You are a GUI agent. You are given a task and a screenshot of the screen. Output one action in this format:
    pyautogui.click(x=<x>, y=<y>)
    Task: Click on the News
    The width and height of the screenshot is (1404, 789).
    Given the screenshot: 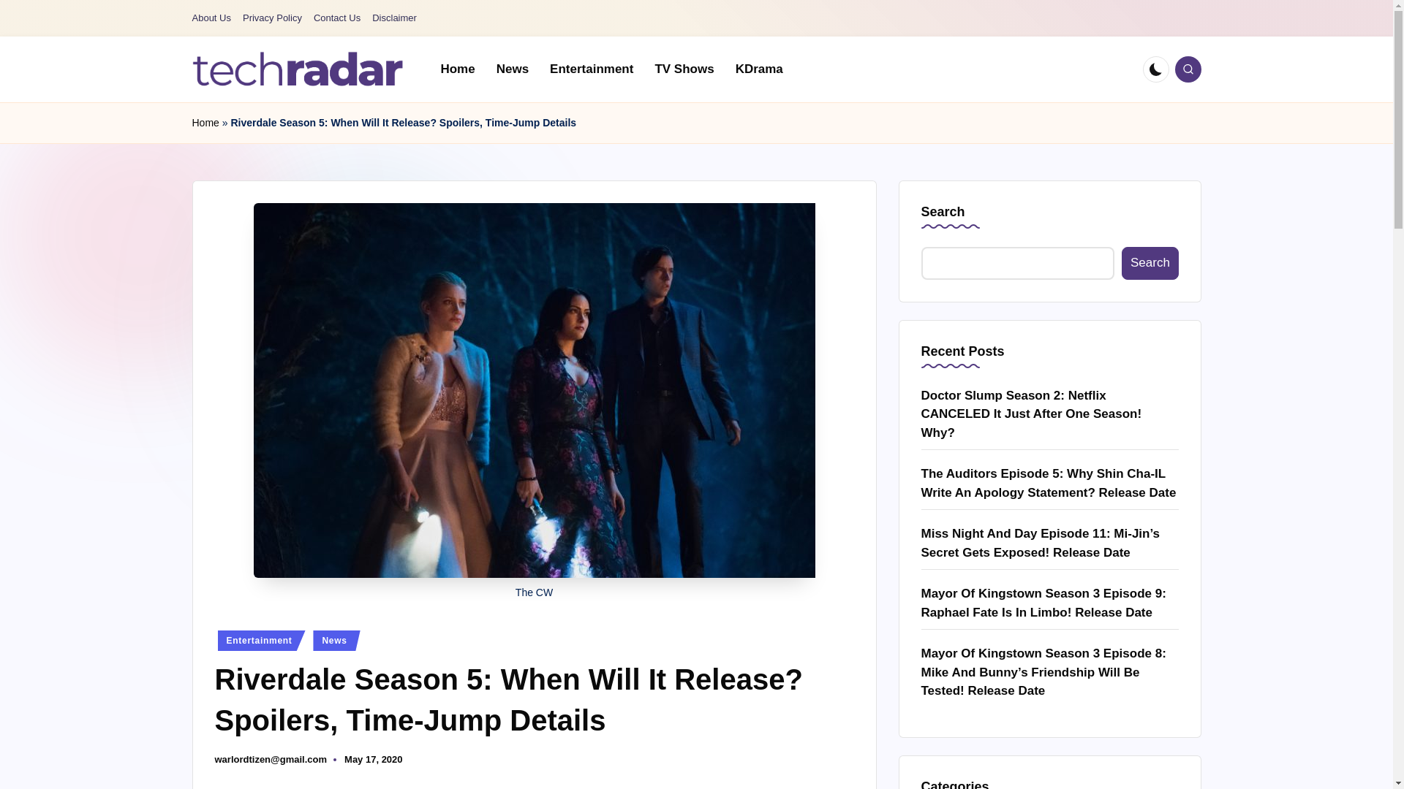 What is the action you would take?
    pyautogui.click(x=336, y=640)
    